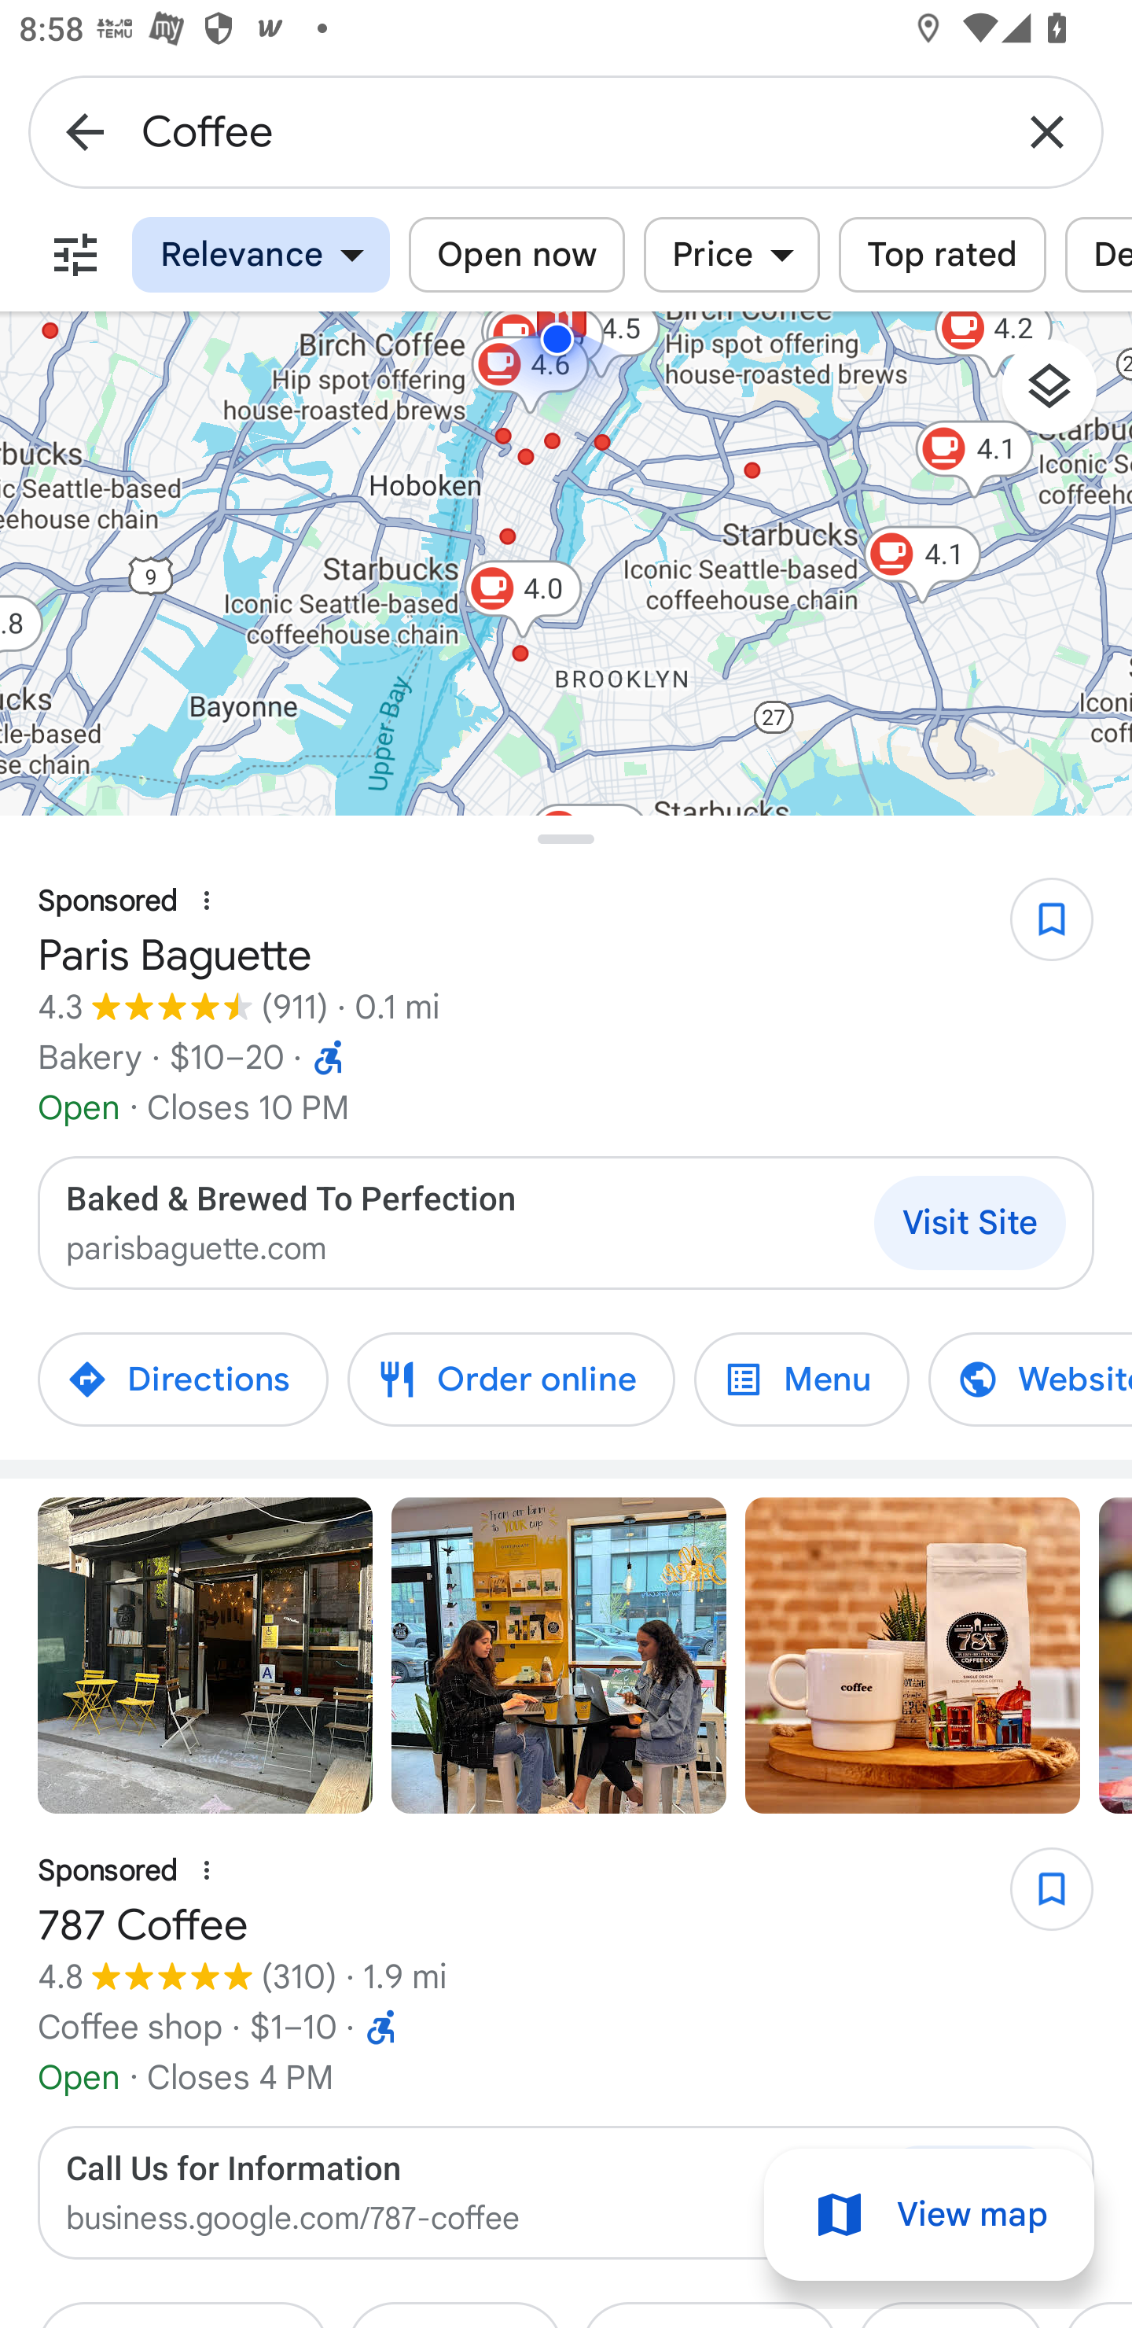  Describe the element at coordinates (1011, 1379) in the screenshot. I see `Website` at that location.